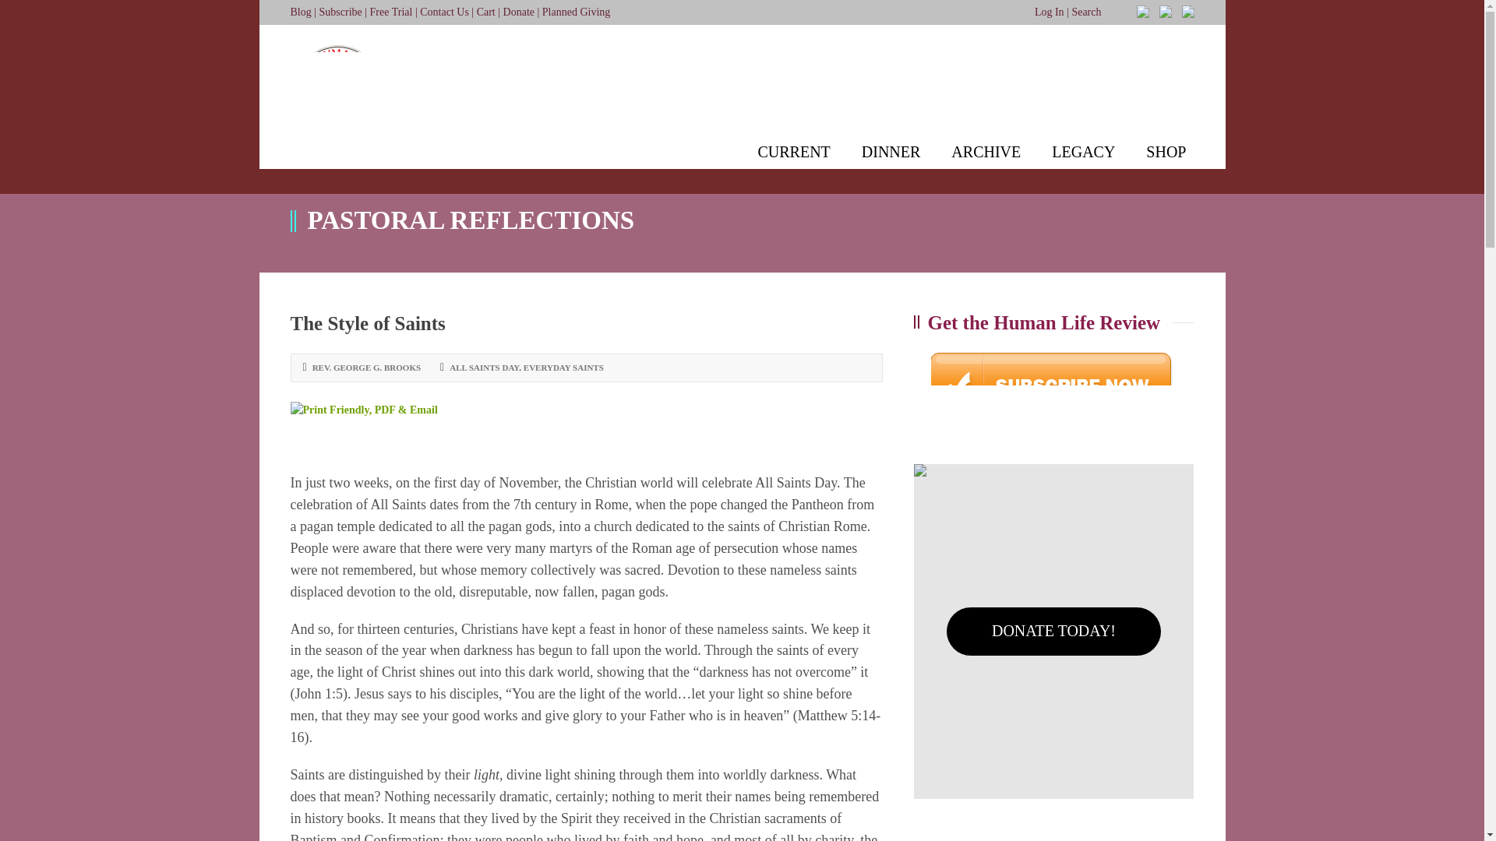  I want to click on Donate, so click(518, 11).